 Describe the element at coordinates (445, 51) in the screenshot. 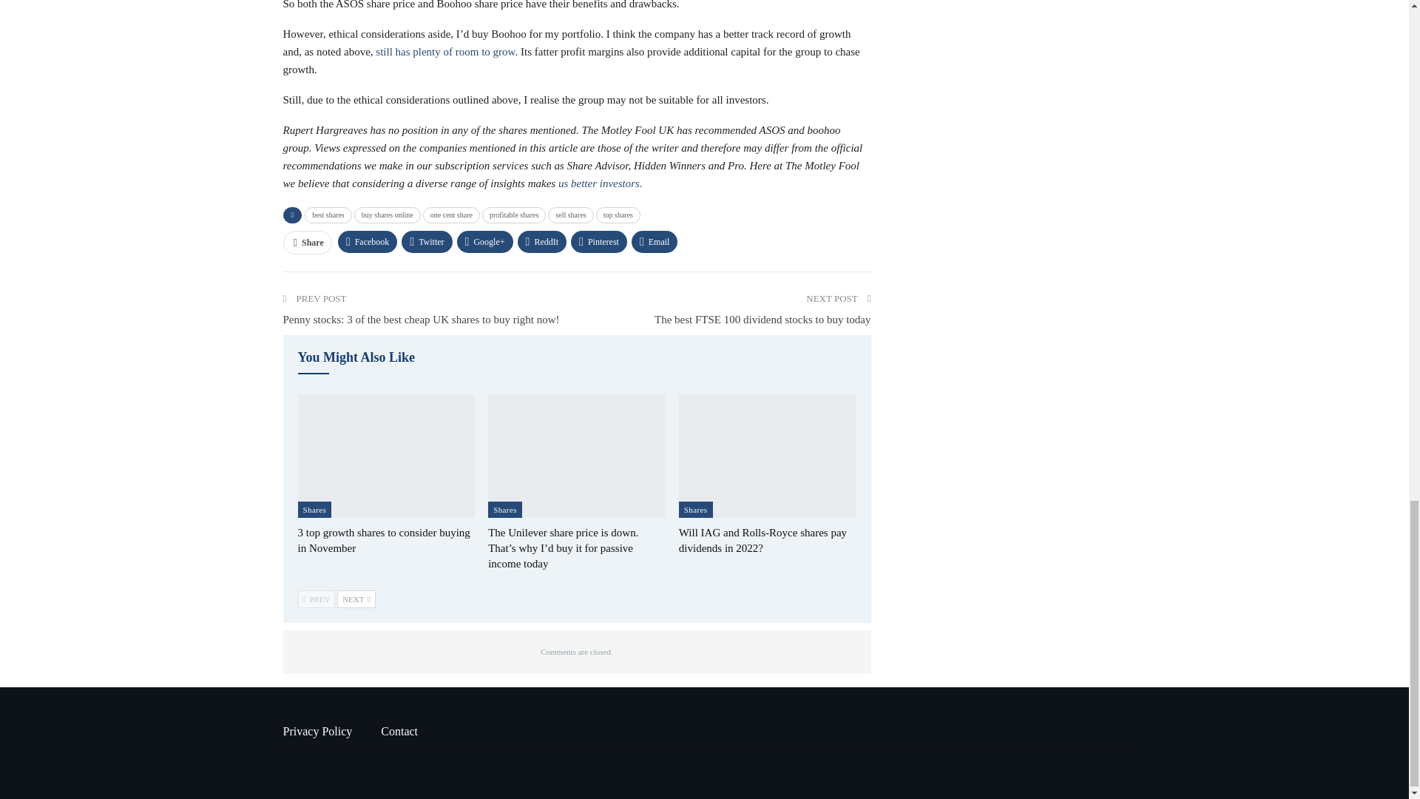

I see `still has plenty of room to grow` at that location.